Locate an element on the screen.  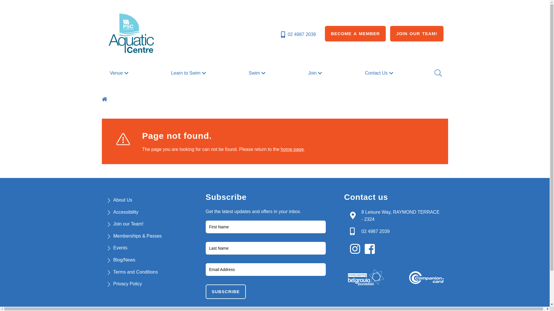
BECOME A MEMBER is located at coordinates (355, 34).